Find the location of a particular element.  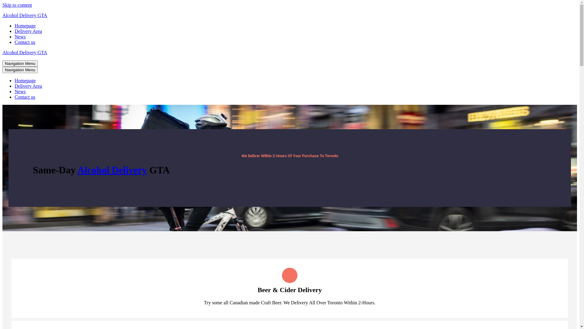

Homepage is located at coordinates (25, 26).